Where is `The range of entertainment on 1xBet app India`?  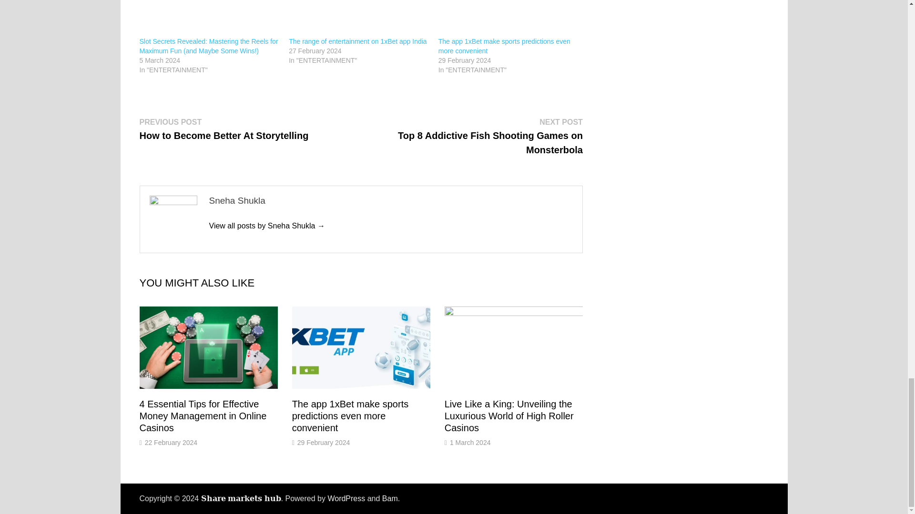 The range of entertainment on 1xBet app India is located at coordinates (358, 41).